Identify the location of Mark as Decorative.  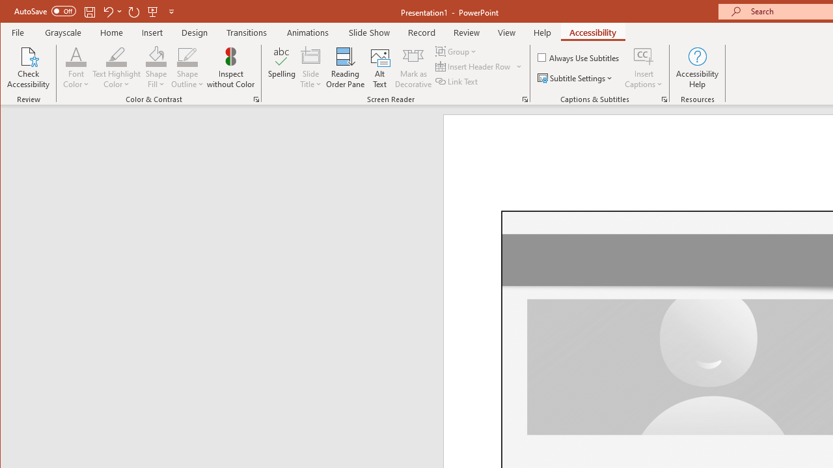
(413, 68).